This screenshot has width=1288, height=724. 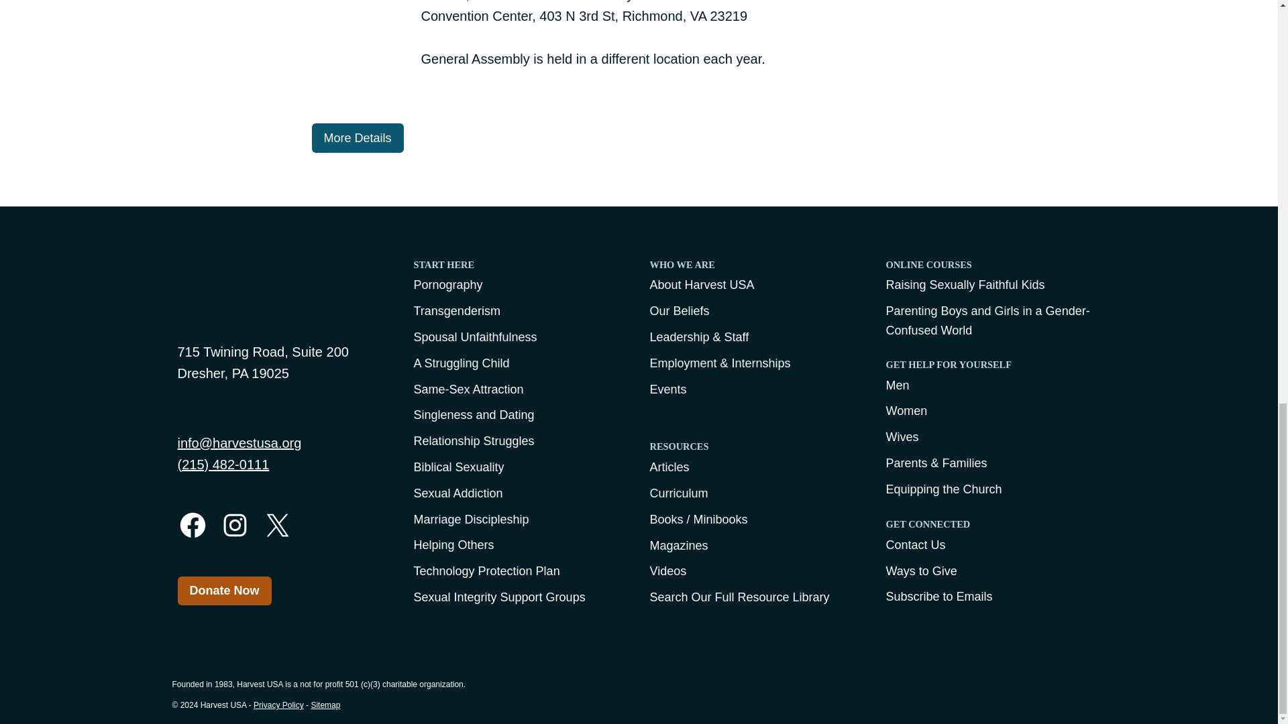 What do you see at coordinates (521, 311) in the screenshot?
I see `Transgenderism` at bounding box center [521, 311].